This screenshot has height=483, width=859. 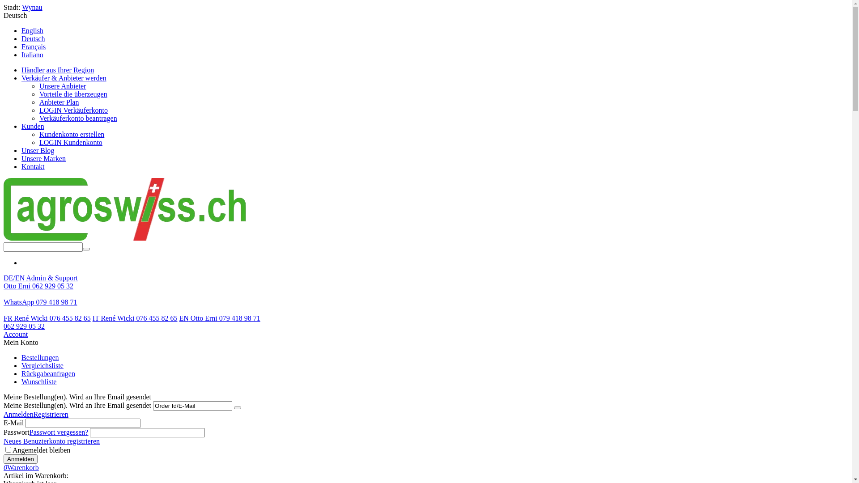 I want to click on Wunschliste, so click(x=39, y=382).